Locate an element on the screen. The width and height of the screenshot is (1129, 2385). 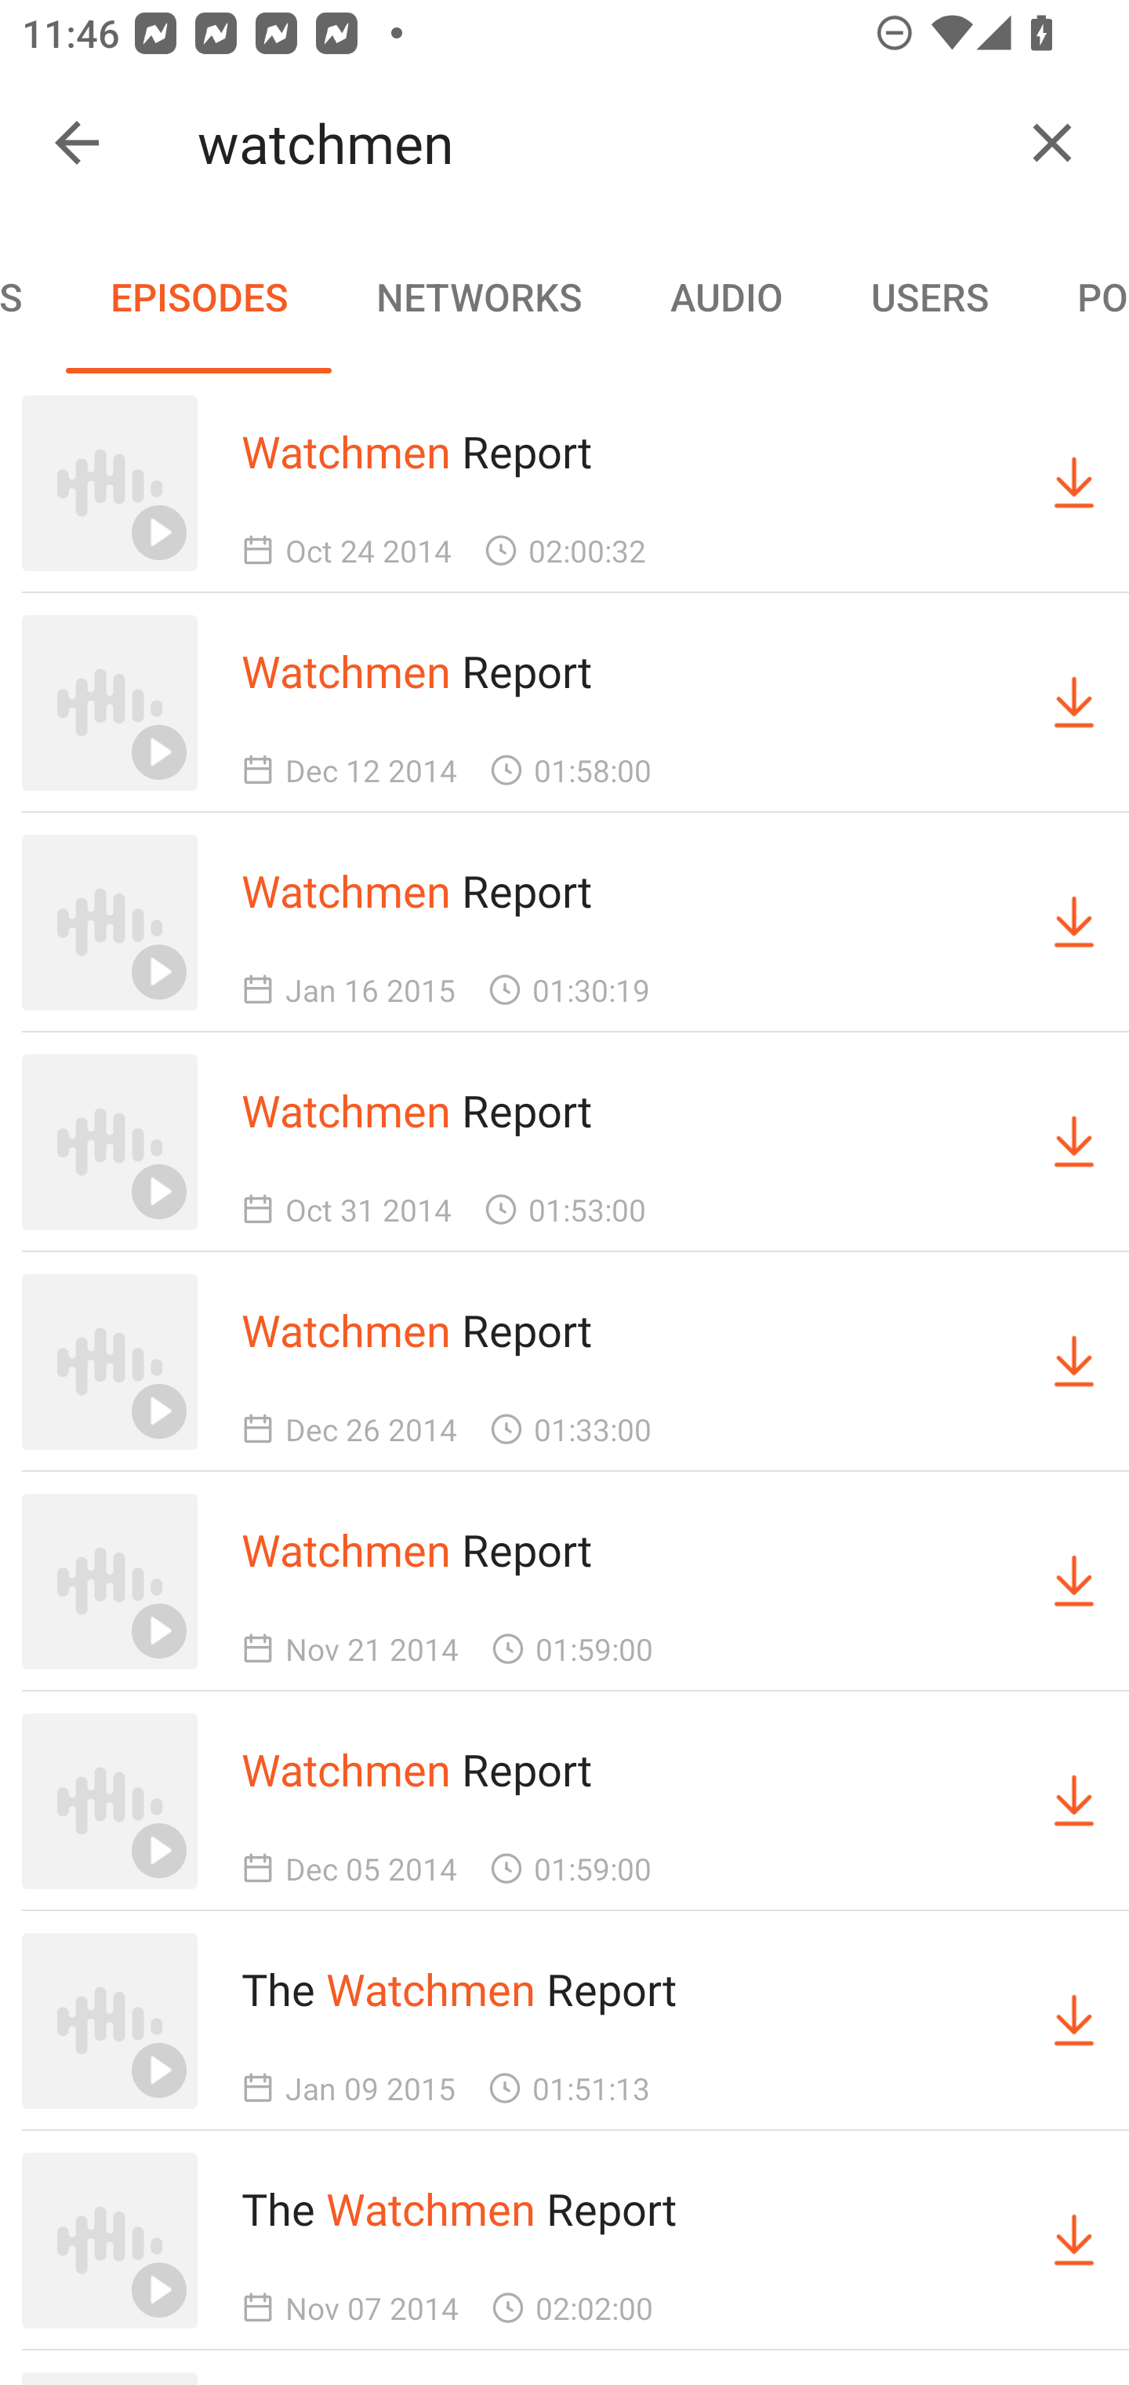
Download is located at coordinates (1074, 1142).